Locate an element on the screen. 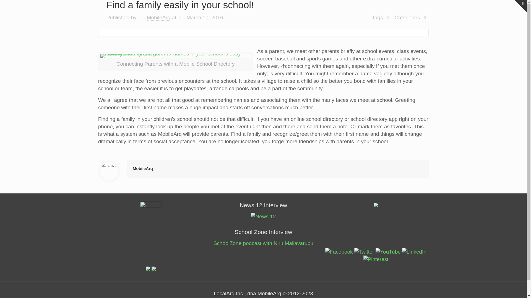  News 12 is located at coordinates (263, 216).